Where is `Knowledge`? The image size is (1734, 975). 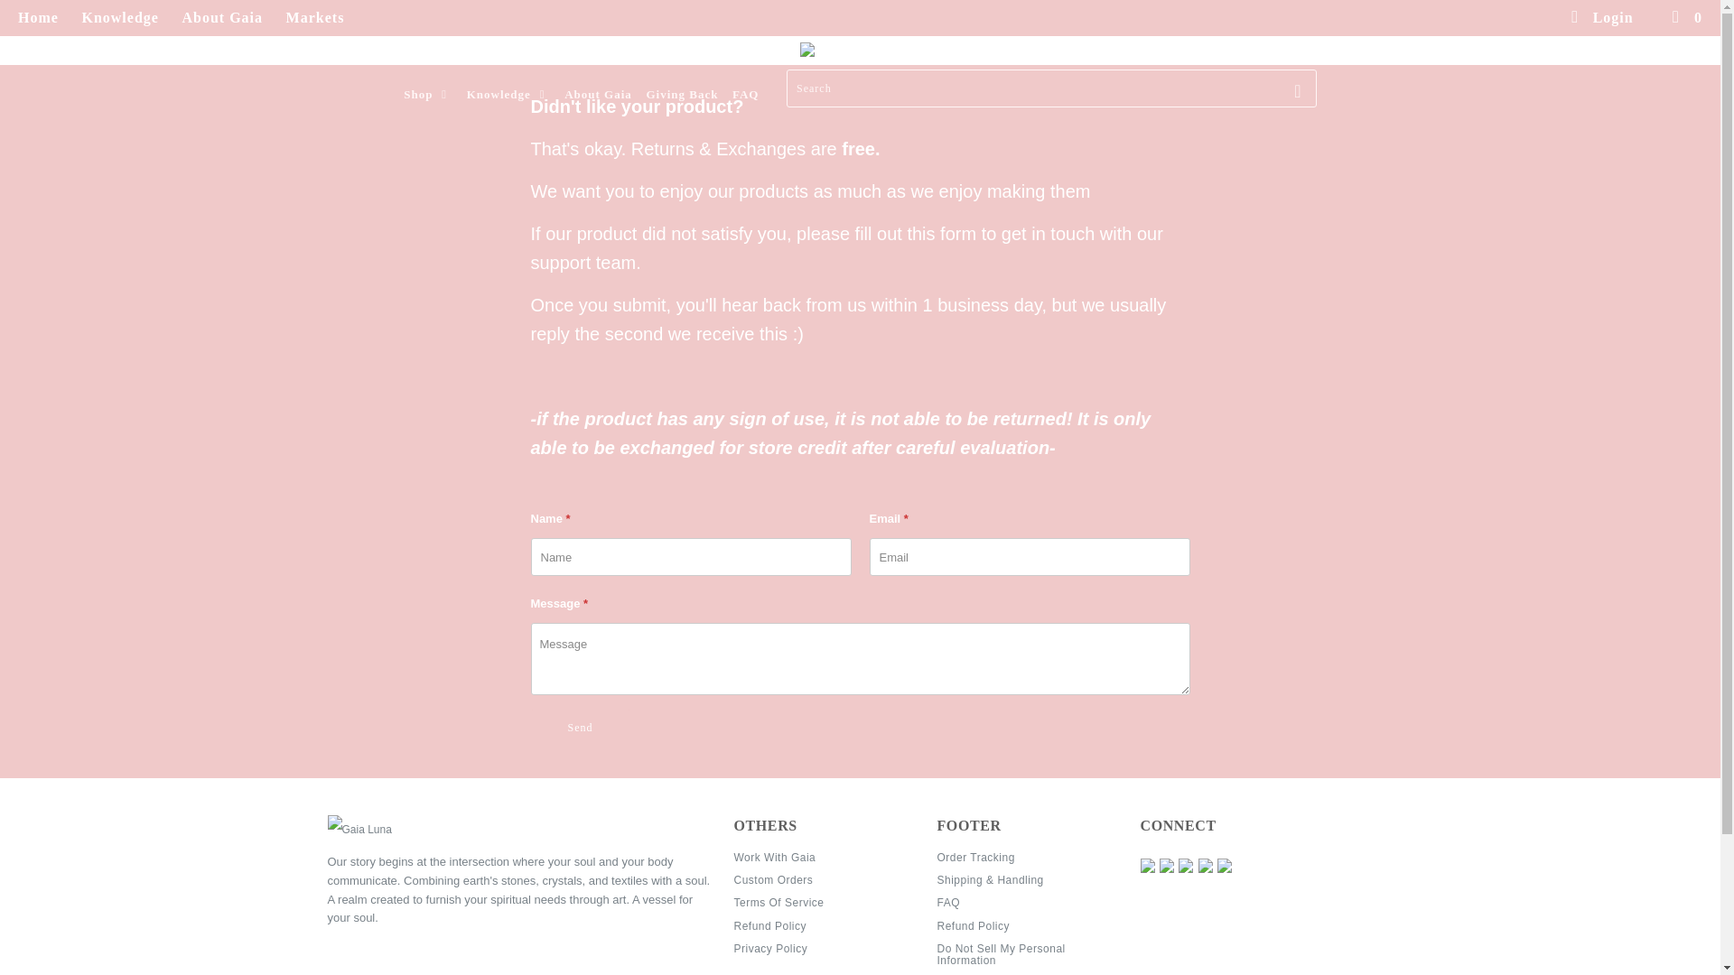
Knowledge is located at coordinates (119, 18).